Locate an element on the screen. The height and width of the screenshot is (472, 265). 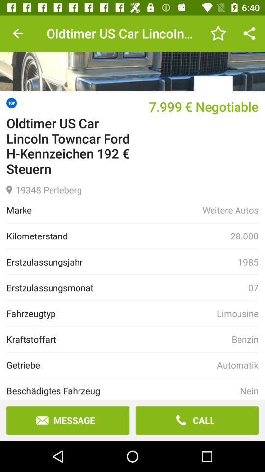
click the item next to automatik icon is located at coordinates (112, 365).